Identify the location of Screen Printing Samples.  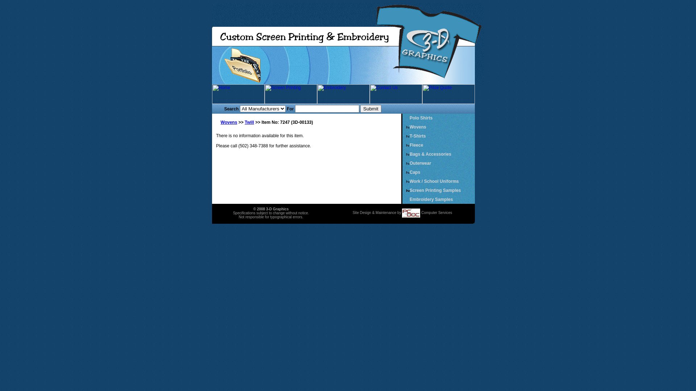
(435, 190).